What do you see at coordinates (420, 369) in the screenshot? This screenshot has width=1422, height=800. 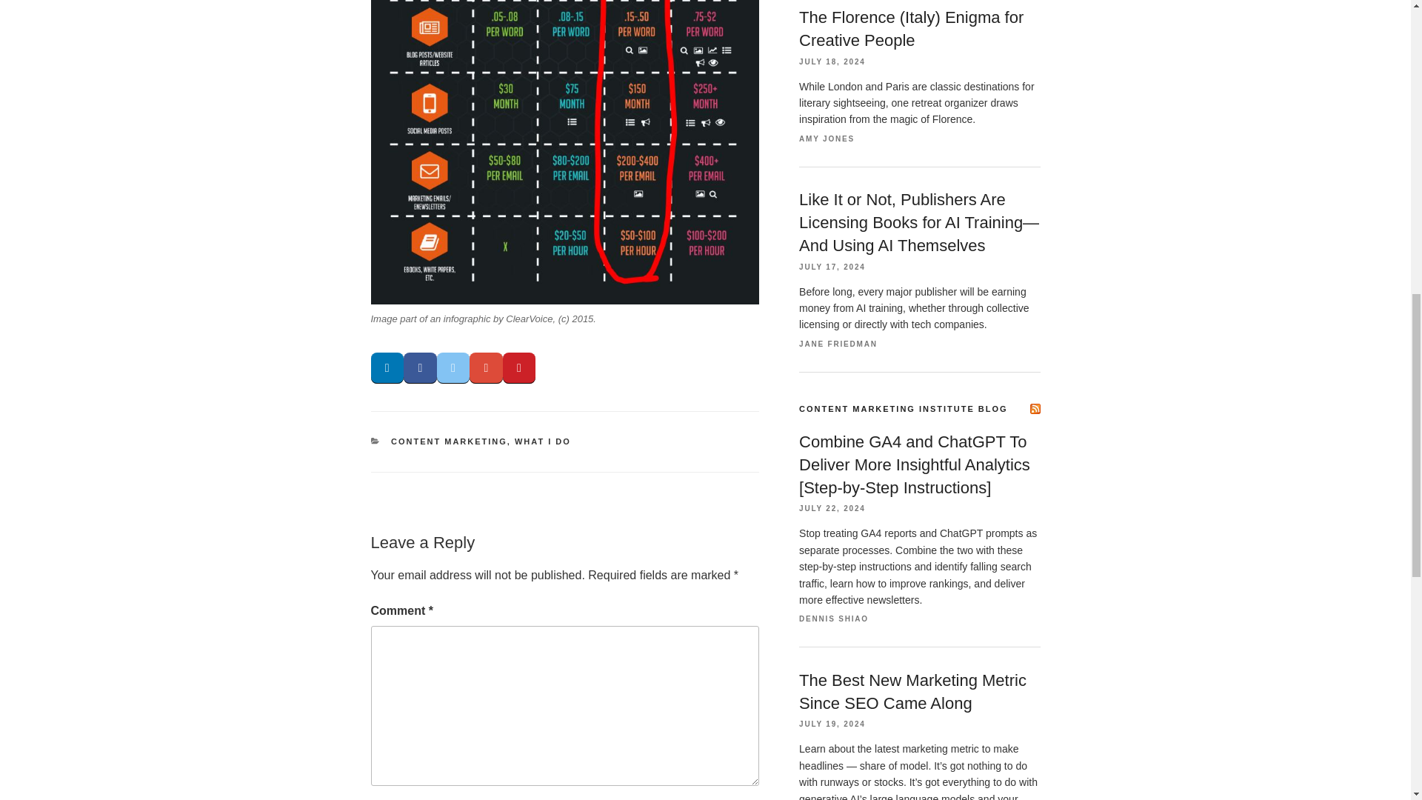 I see `Facebook` at bounding box center [420, 369].